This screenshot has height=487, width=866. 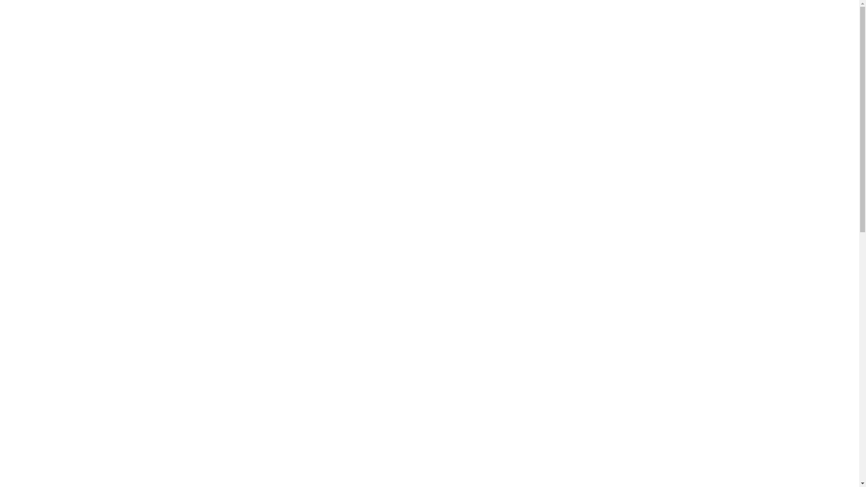 I want to click on CONTACT, so click(x=381, y=85).